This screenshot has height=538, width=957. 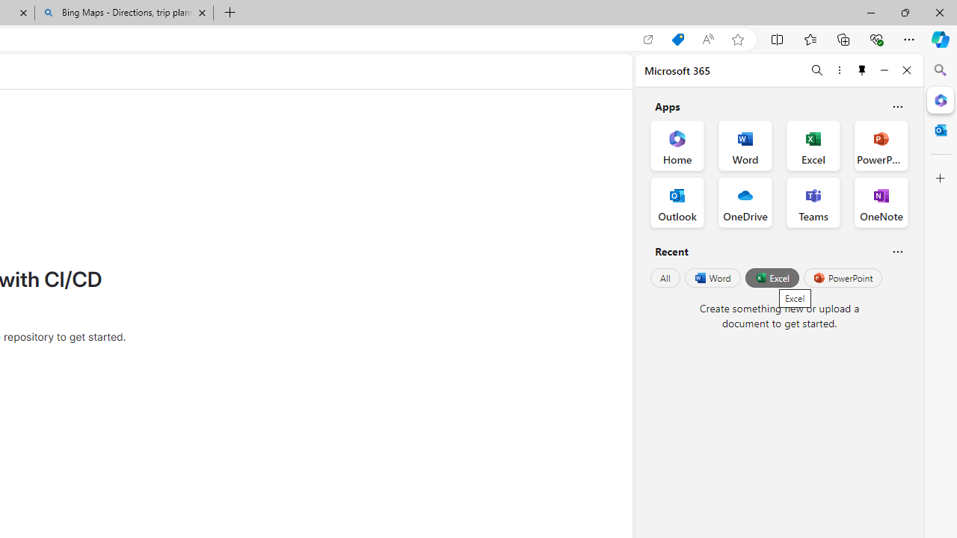 I want to click on Word Office App, so click(x=745, y=145).